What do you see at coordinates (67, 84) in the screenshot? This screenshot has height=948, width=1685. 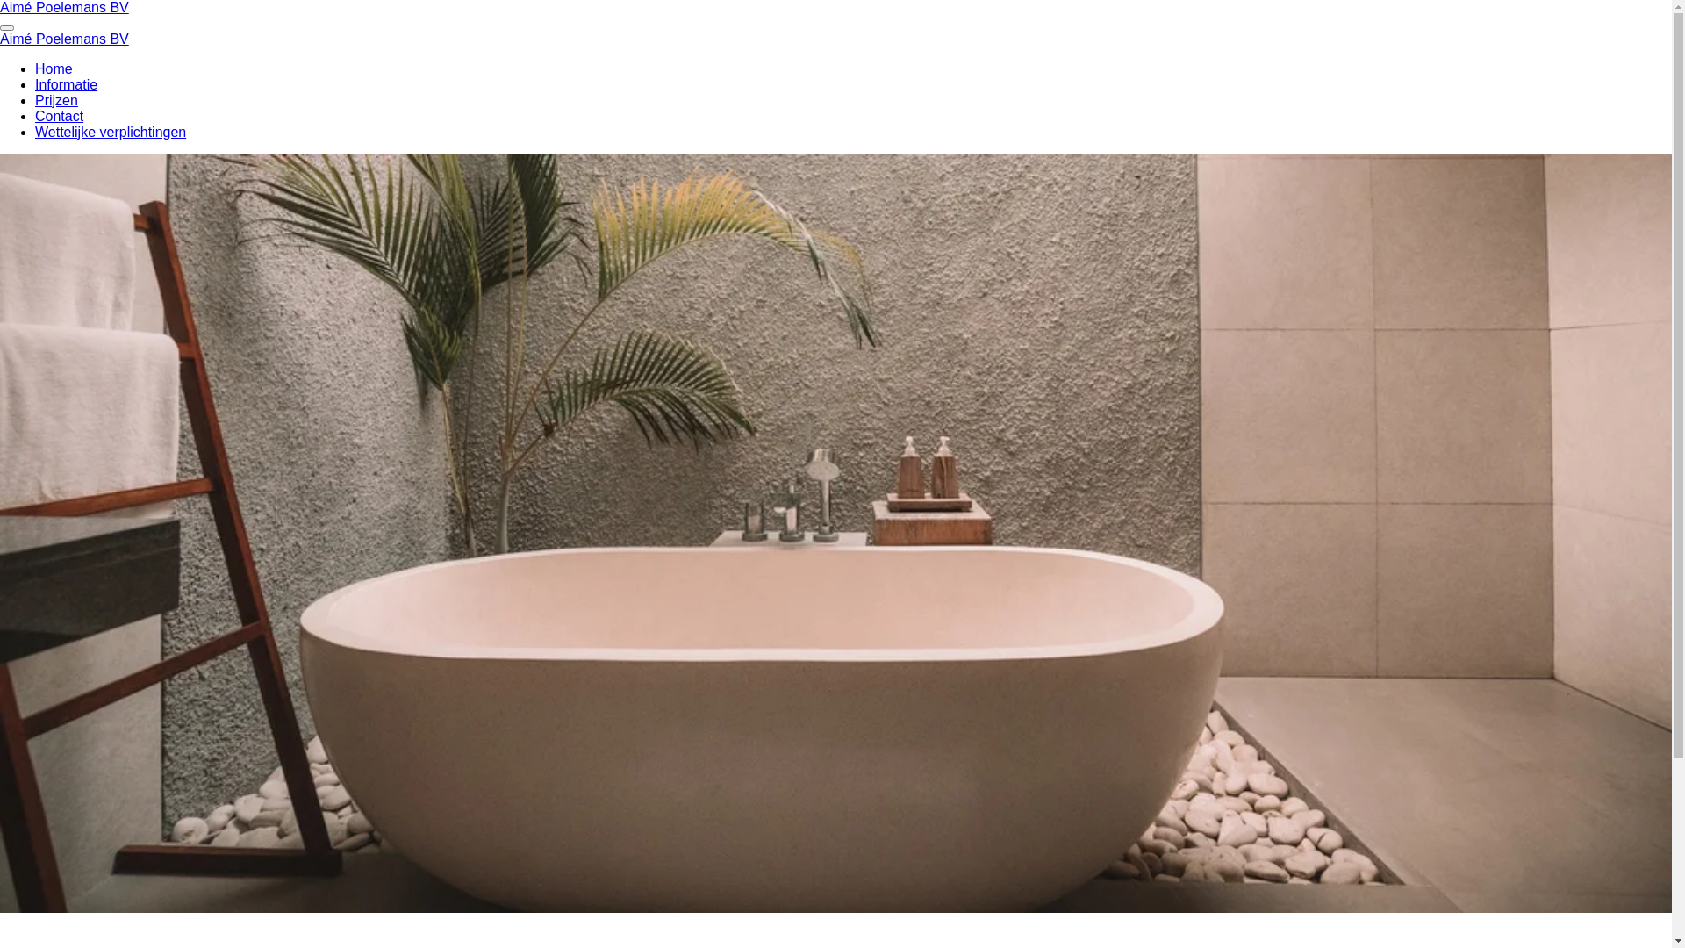 I see `Informatie` at bounding box center [67, 84].